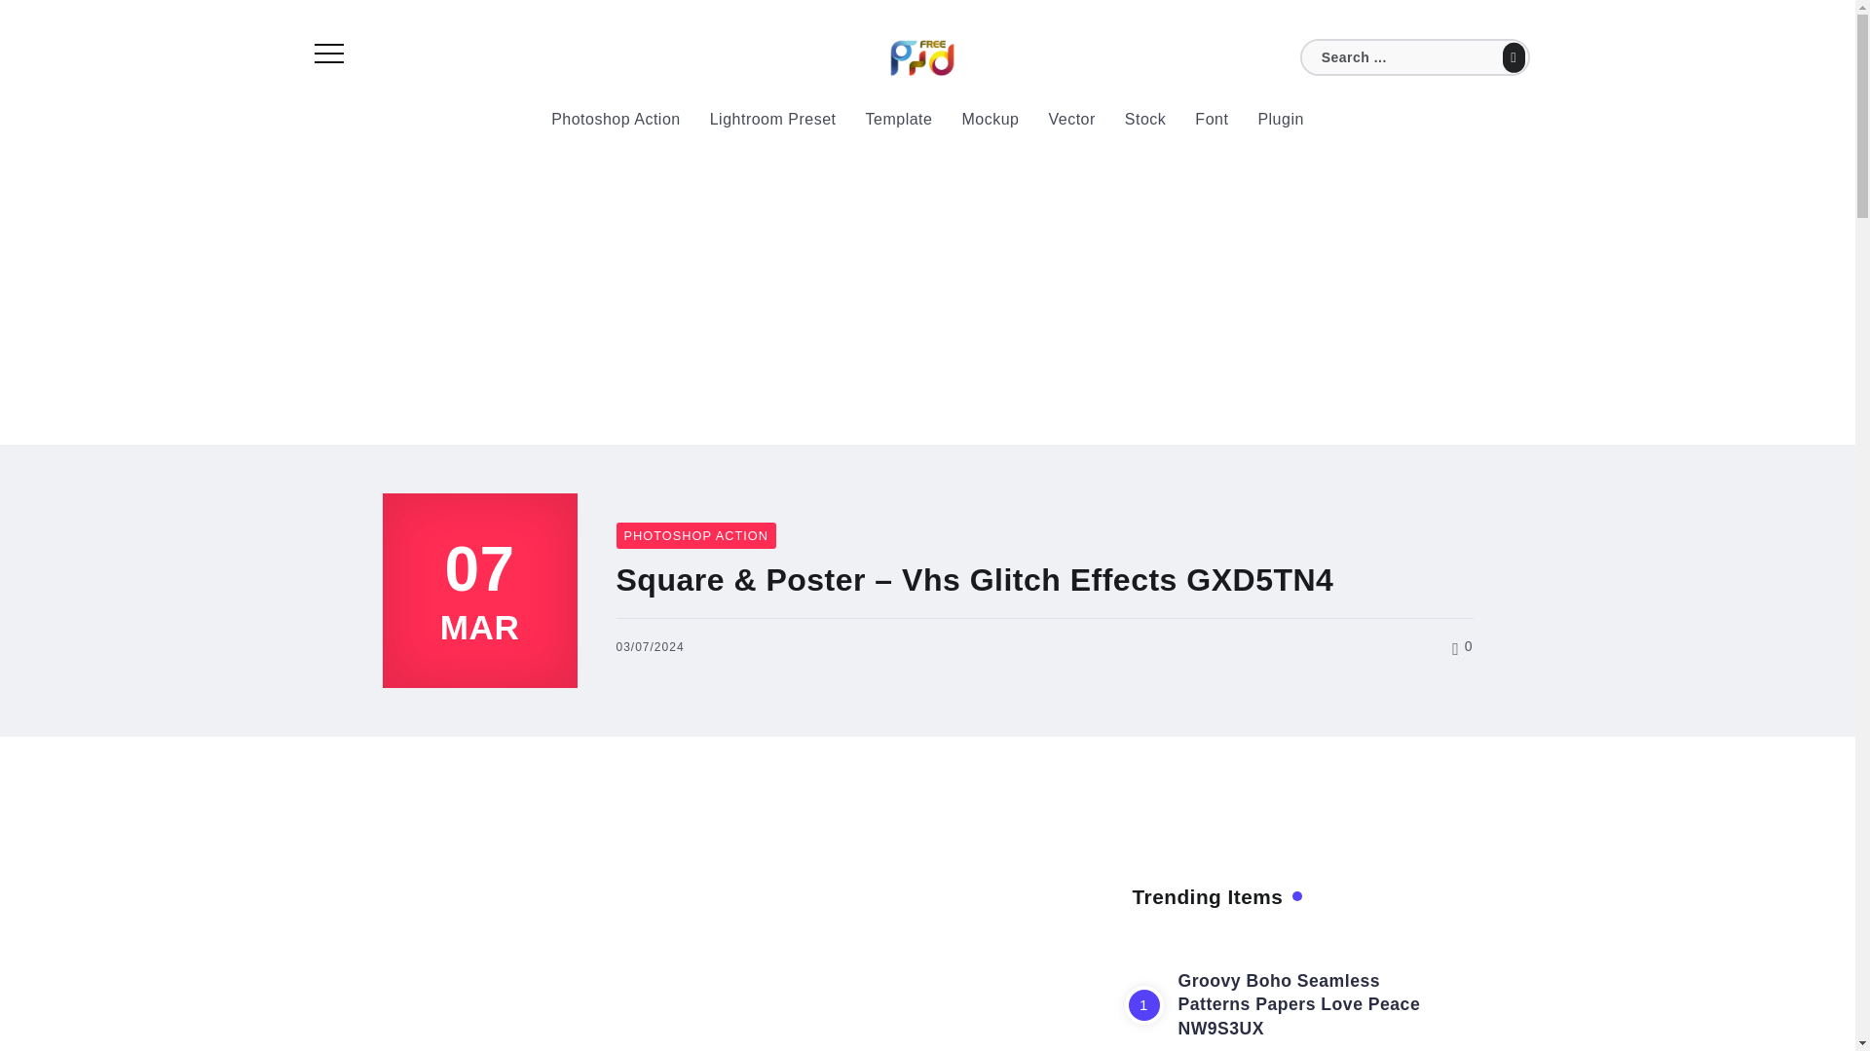 The image size is (1870, 1051). What do you see at coordinates (1280, 119) in the screenshot?
I see `Plugin` at bounding box center [1280, 119].